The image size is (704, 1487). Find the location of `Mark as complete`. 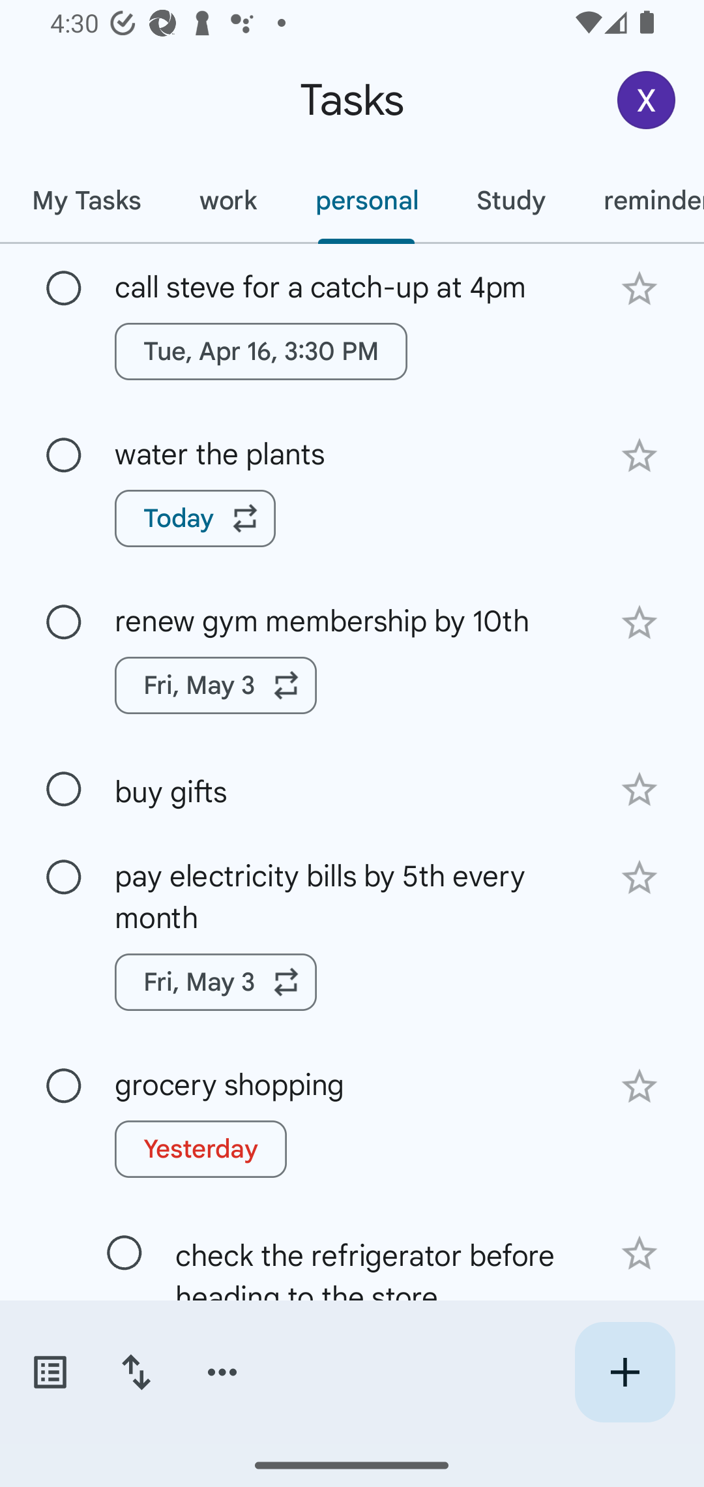

Mark as complete is located at coordinates (64, 790).